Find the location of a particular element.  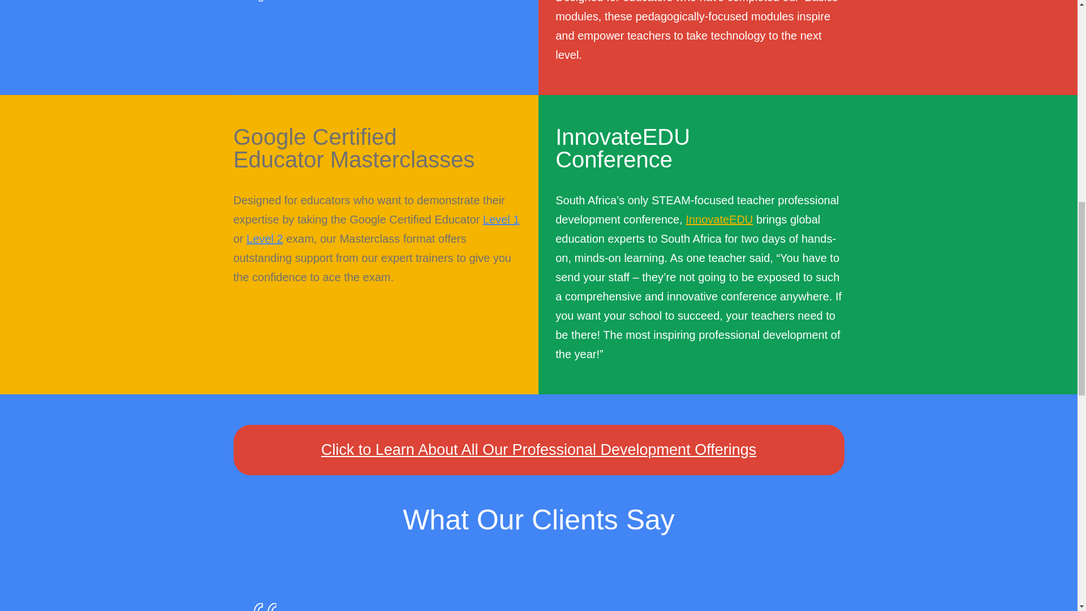

InnovateEDU is located at coordinates (718, 219).